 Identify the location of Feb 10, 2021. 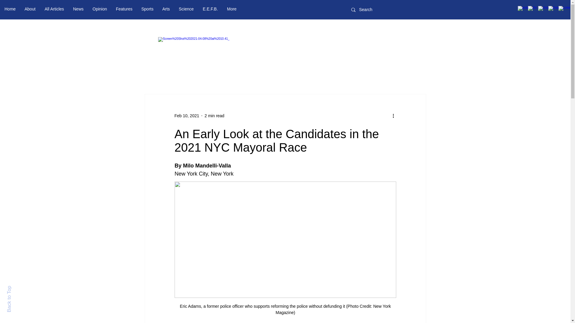
(186, 115).